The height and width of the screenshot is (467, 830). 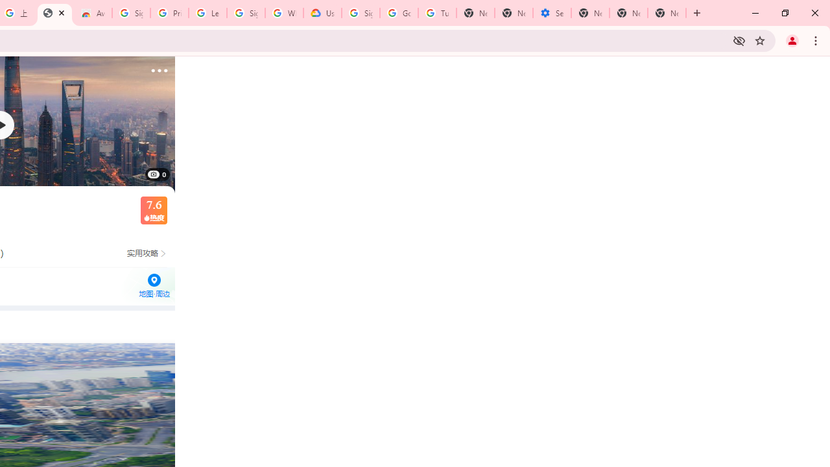 What do you see at coordinates (284, 13) in the screenshot?
I see `Who are Google's partners? - Privacy and conditions - Google` at bounding box center [284, 13].